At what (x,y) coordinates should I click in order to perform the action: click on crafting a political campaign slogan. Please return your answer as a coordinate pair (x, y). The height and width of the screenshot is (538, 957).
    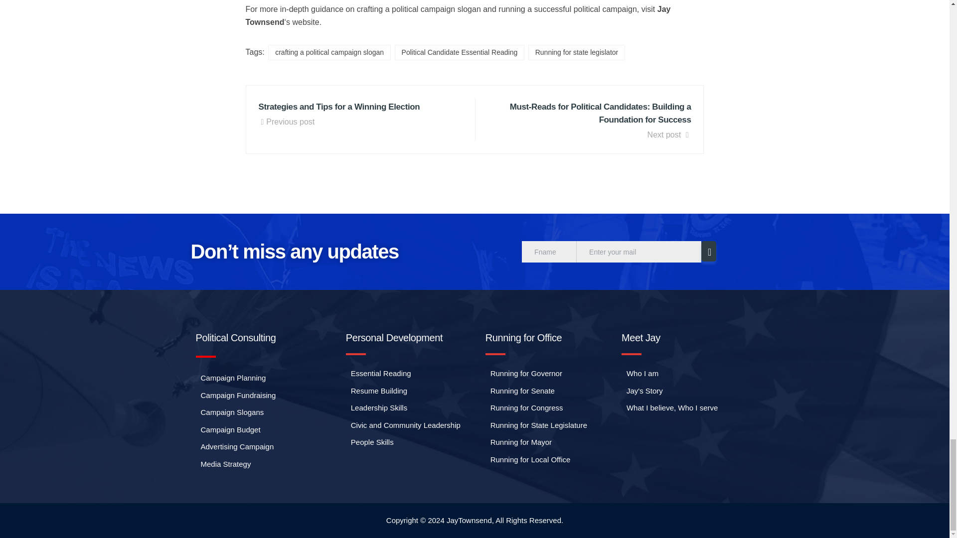
    Looking at the image, I should click on (329, 52).